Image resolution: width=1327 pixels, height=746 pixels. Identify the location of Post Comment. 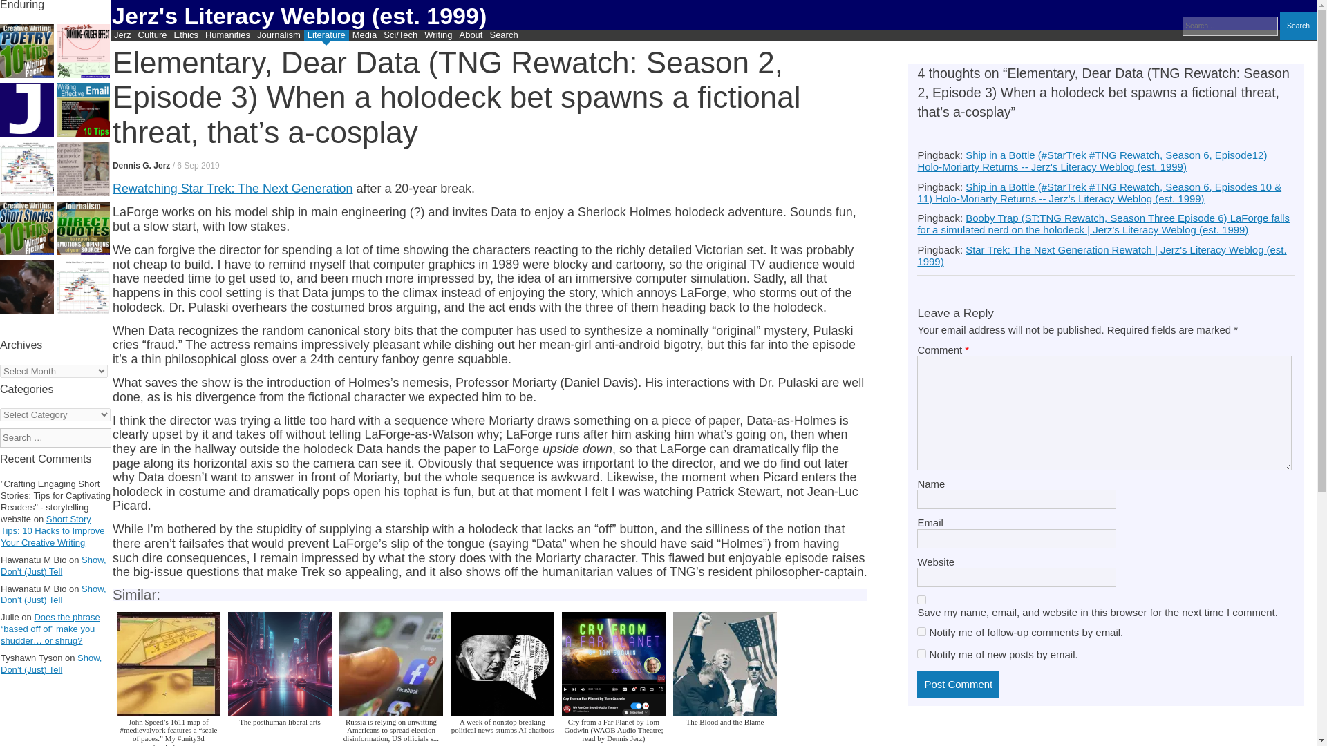
(958, 684).